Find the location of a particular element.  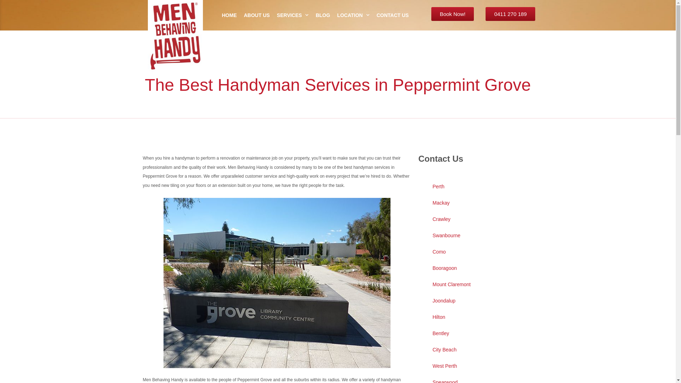

Mount Claremont is located at coordinates (476, 284).